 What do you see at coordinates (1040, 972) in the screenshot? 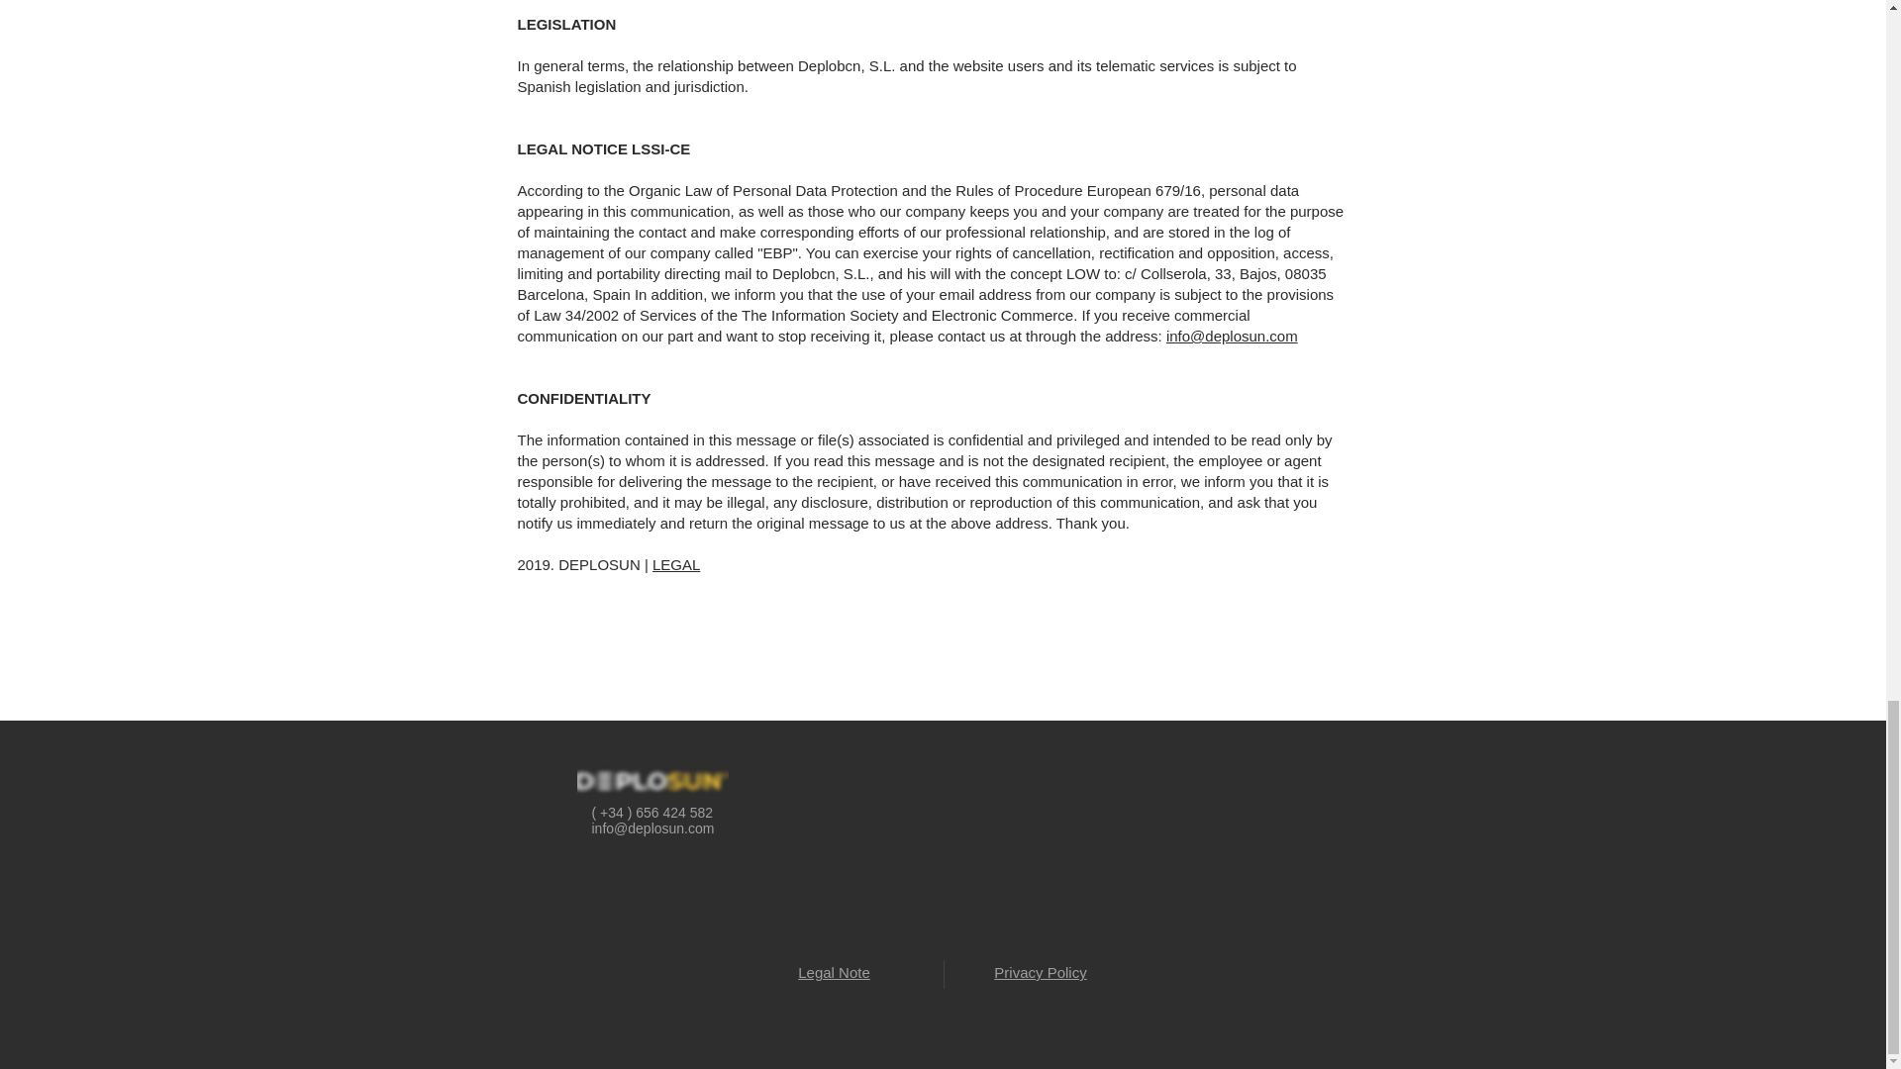
I see `Privacy Policy` at bounding box center [1040, 972].